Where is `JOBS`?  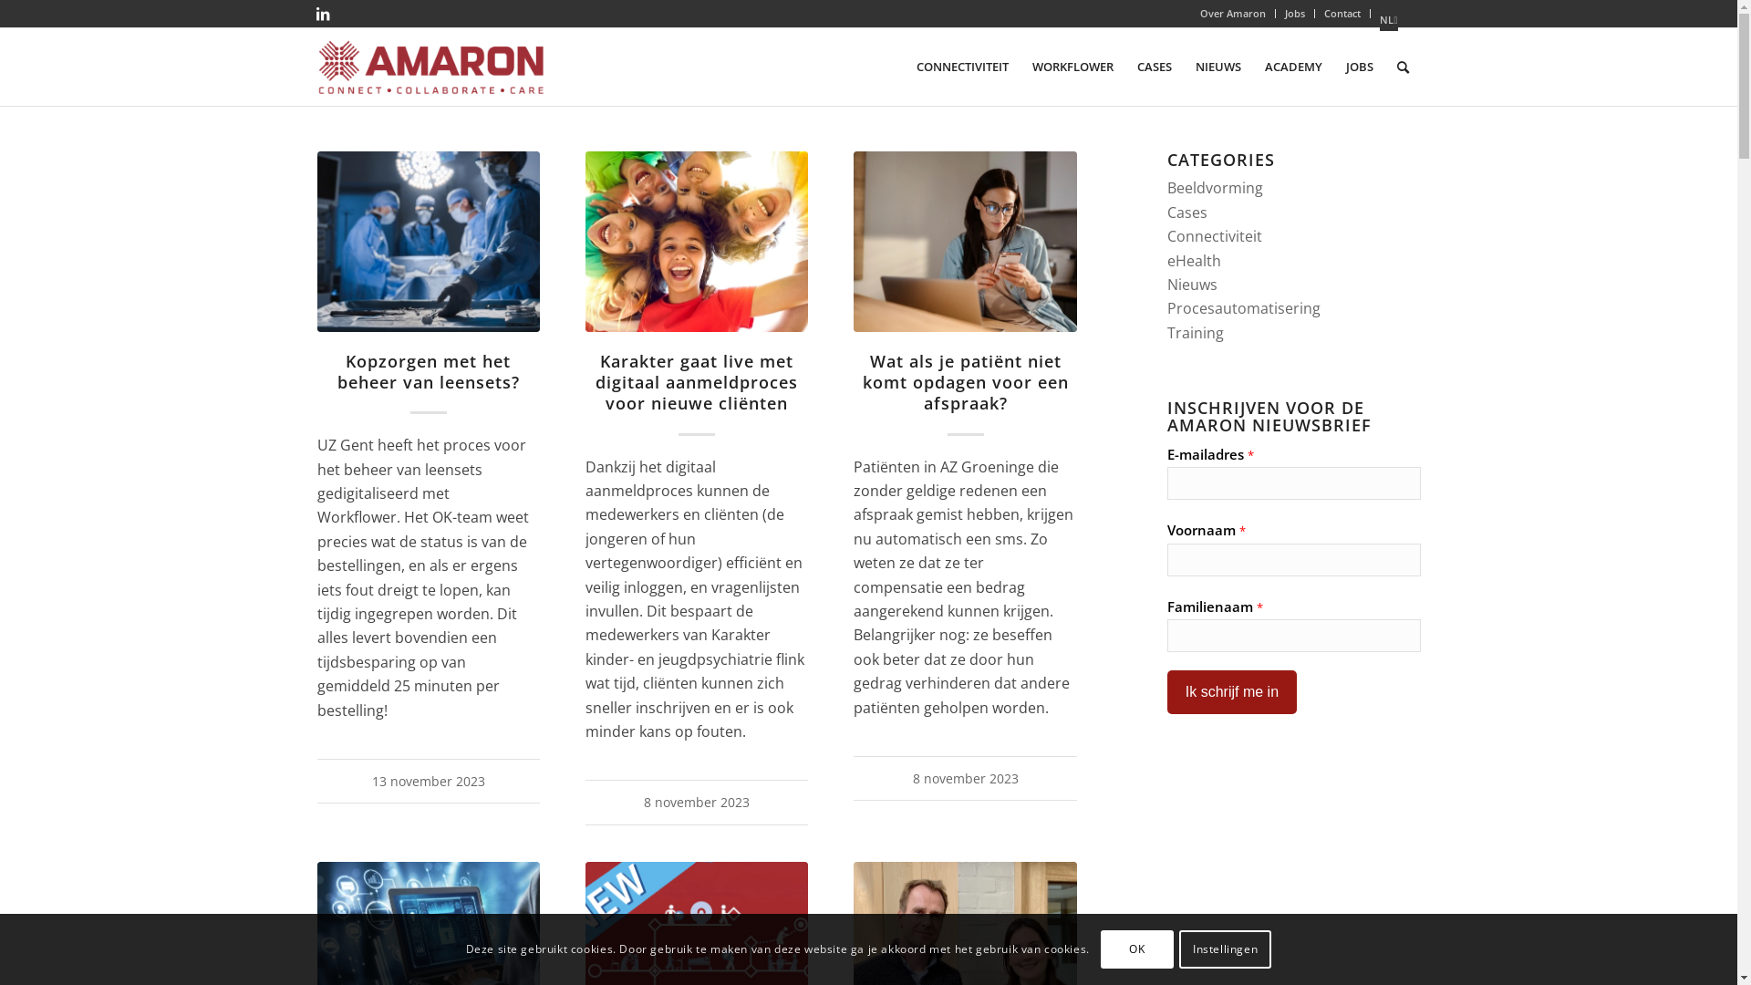 JOBS is located at coordinates (1359, 67).